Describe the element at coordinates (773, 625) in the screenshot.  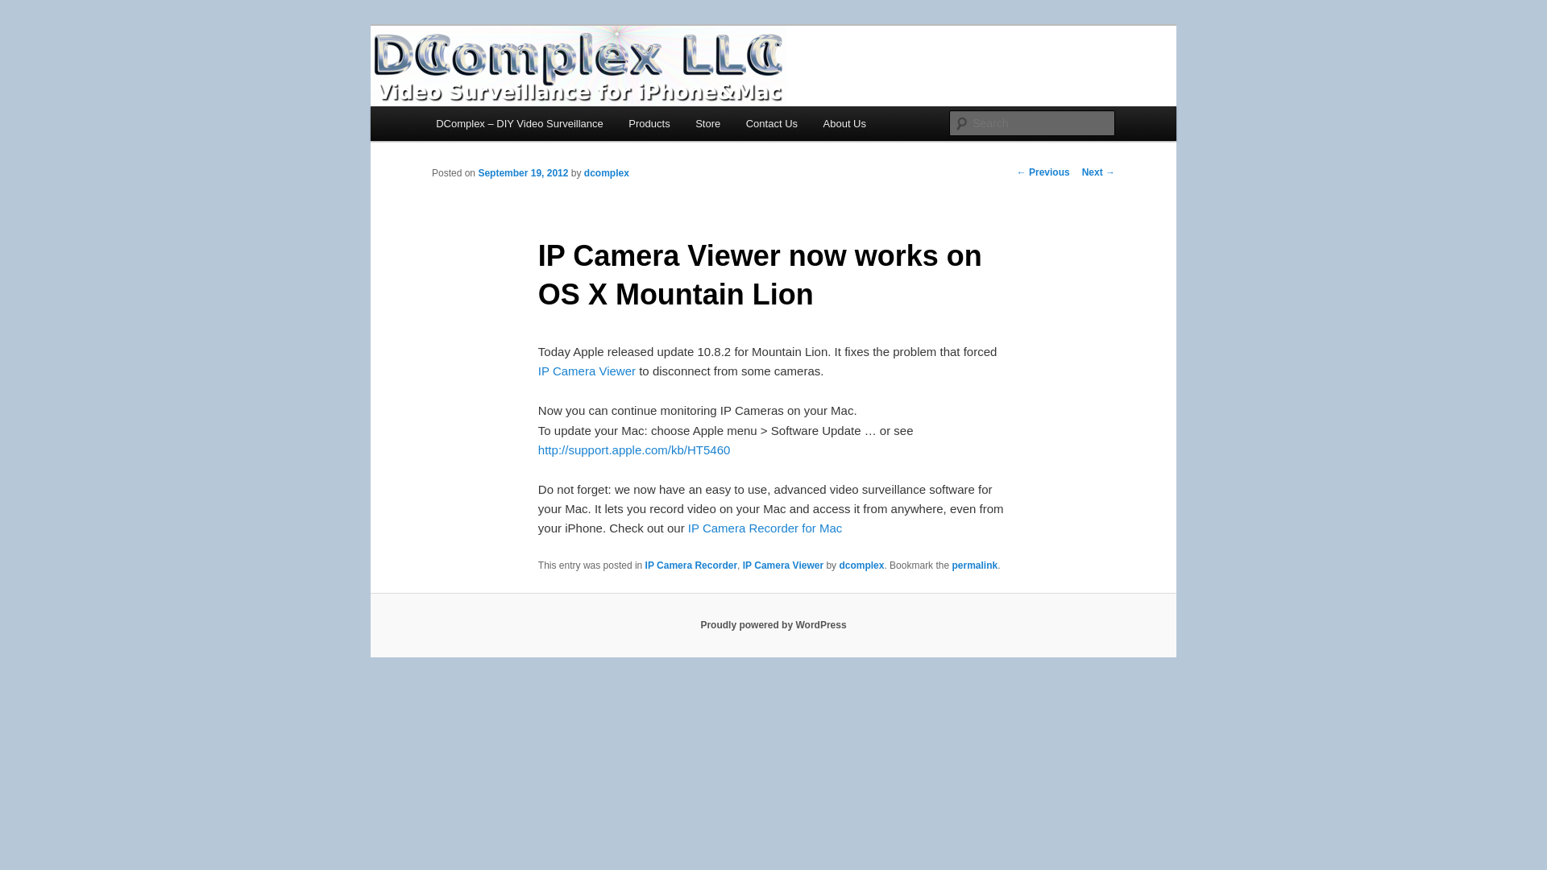
I see `Proudly powered by WordPress` at that location.